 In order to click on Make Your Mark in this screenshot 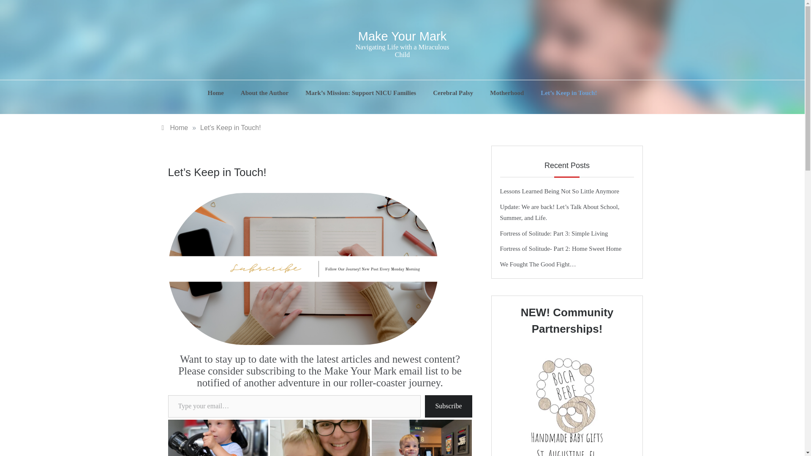, I will do `click(402, 36)`.